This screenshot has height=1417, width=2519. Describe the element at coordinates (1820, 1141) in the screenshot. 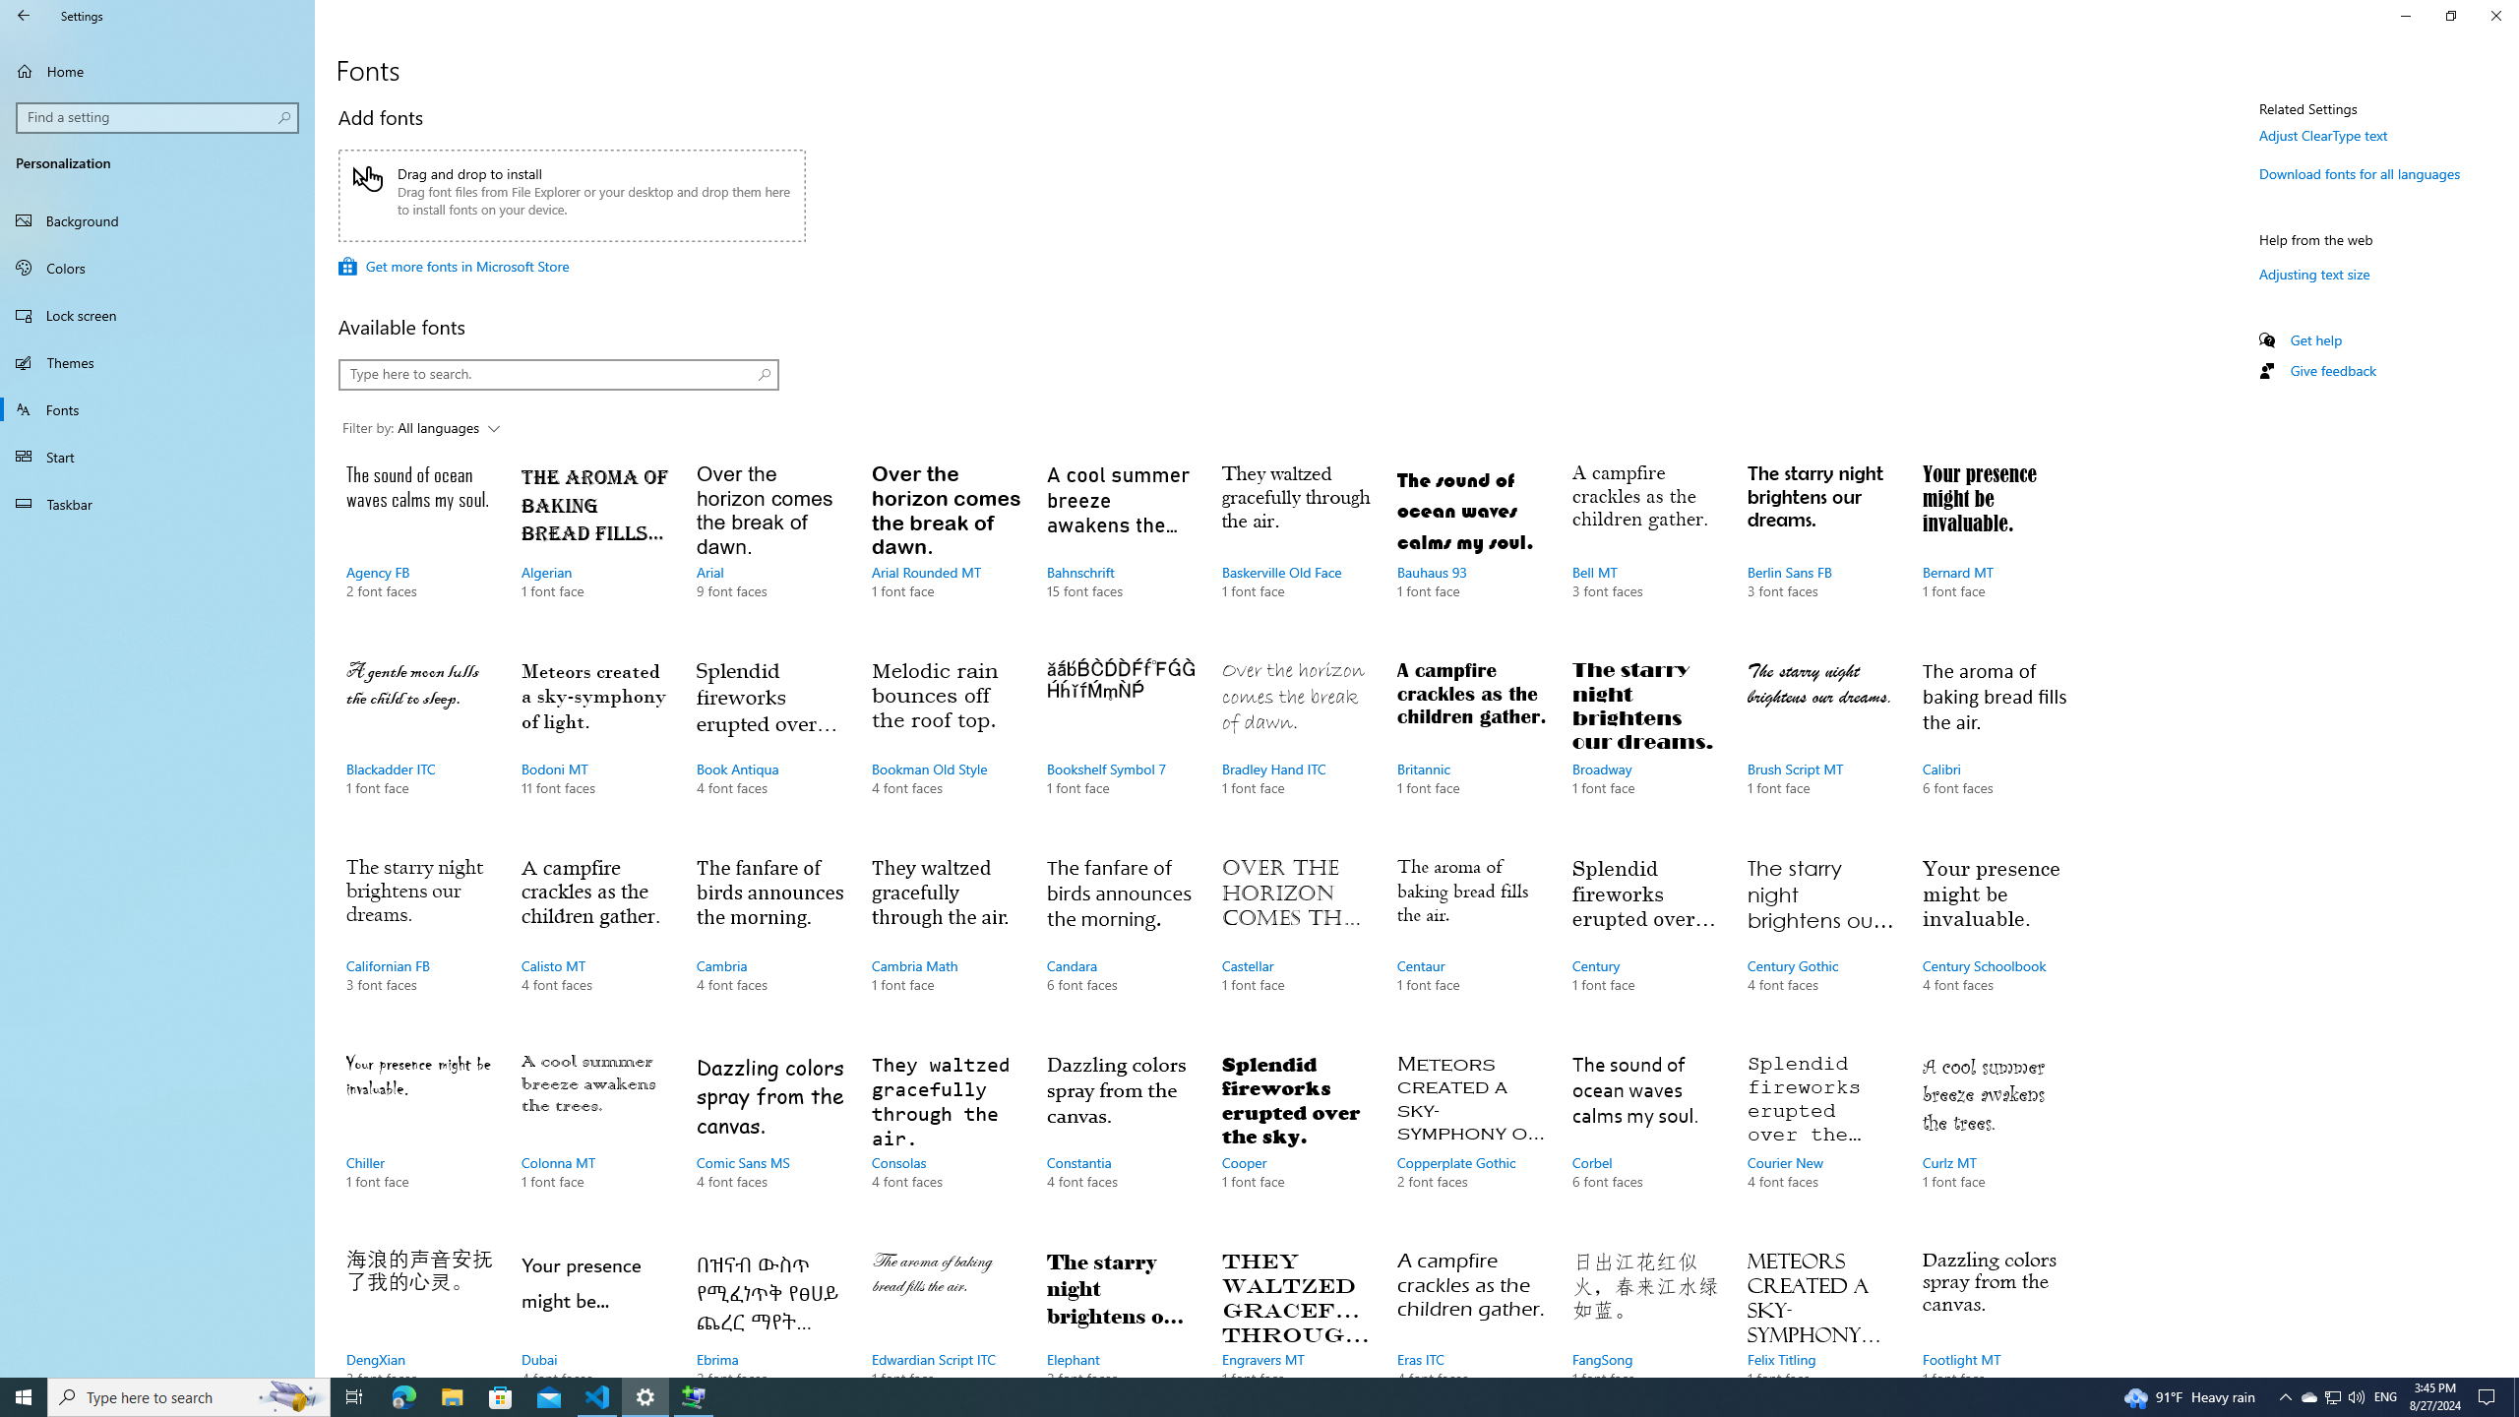

I see `Courier New, 4 font faces` at that location.